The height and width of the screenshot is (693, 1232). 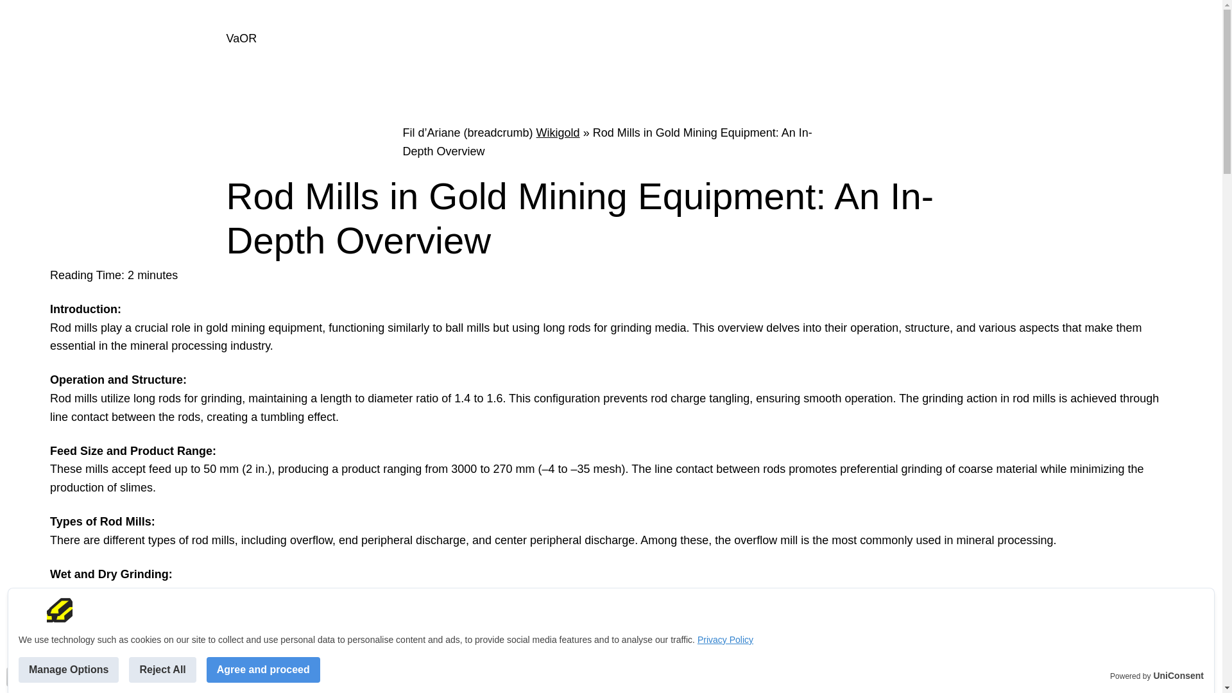 I want to click on Wikigold, so click(x=558, y=132).